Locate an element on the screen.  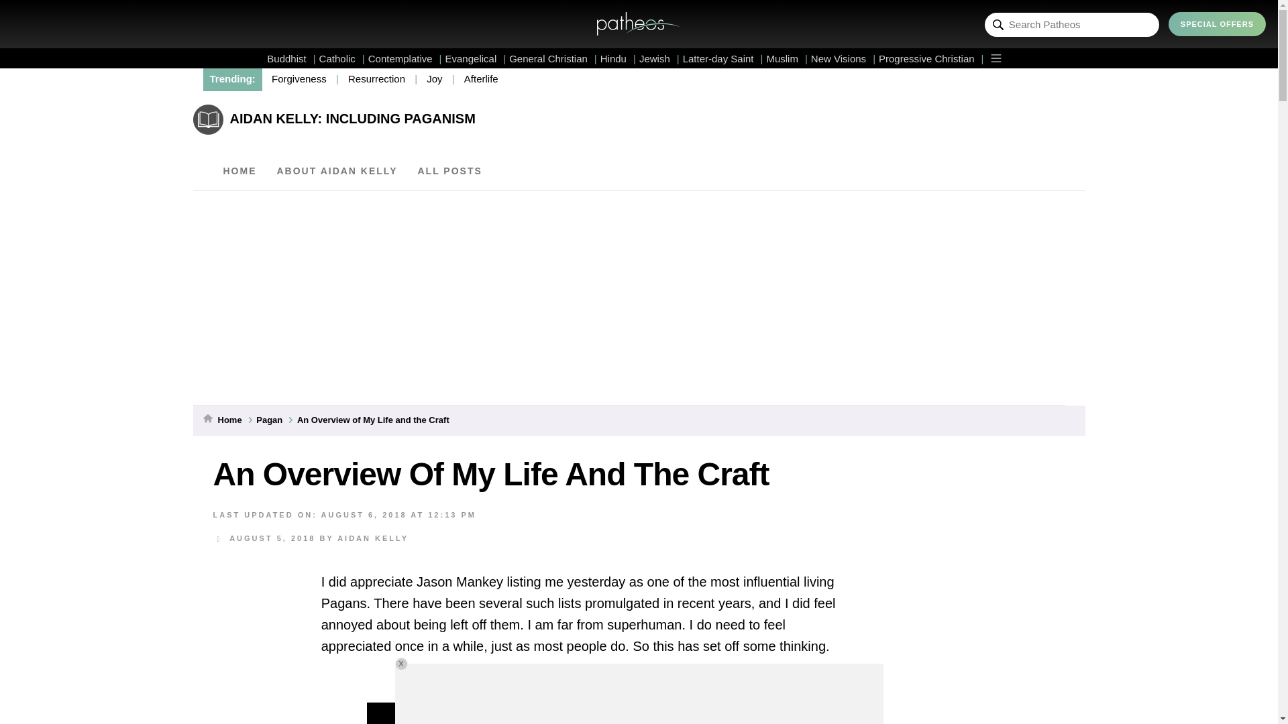
General Christian is located at coordinates (553, 58).